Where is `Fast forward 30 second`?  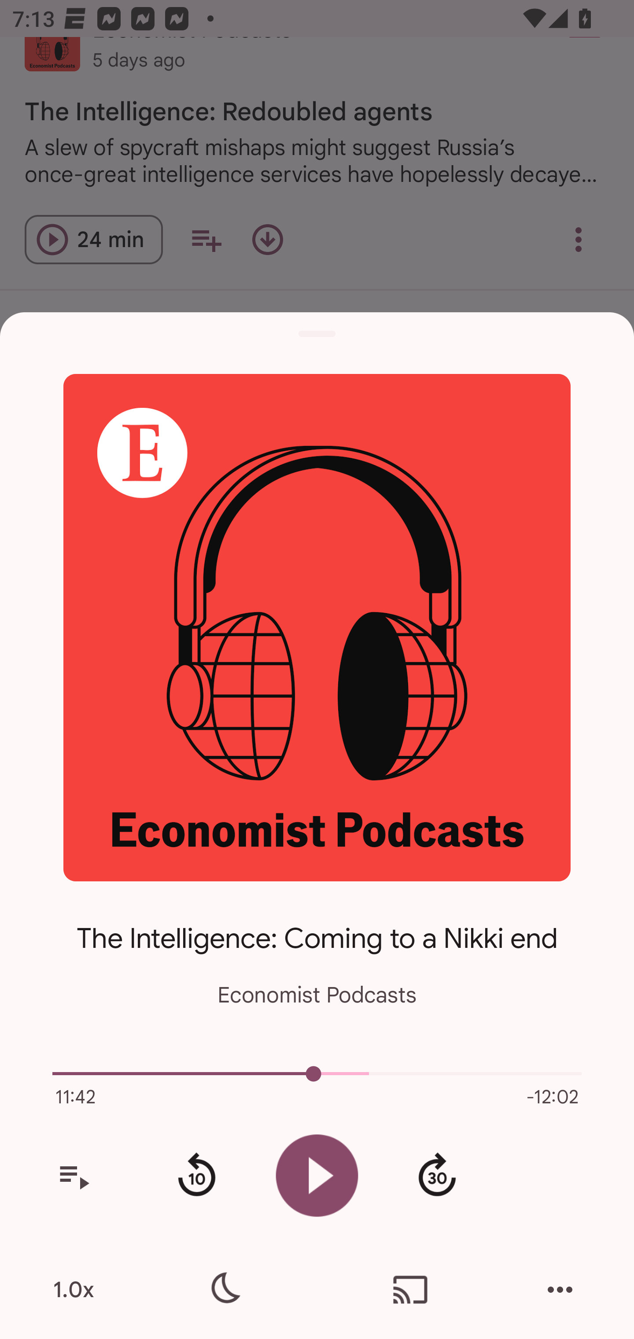 Fast forward 30 second is located at coordinates (437, 1176).